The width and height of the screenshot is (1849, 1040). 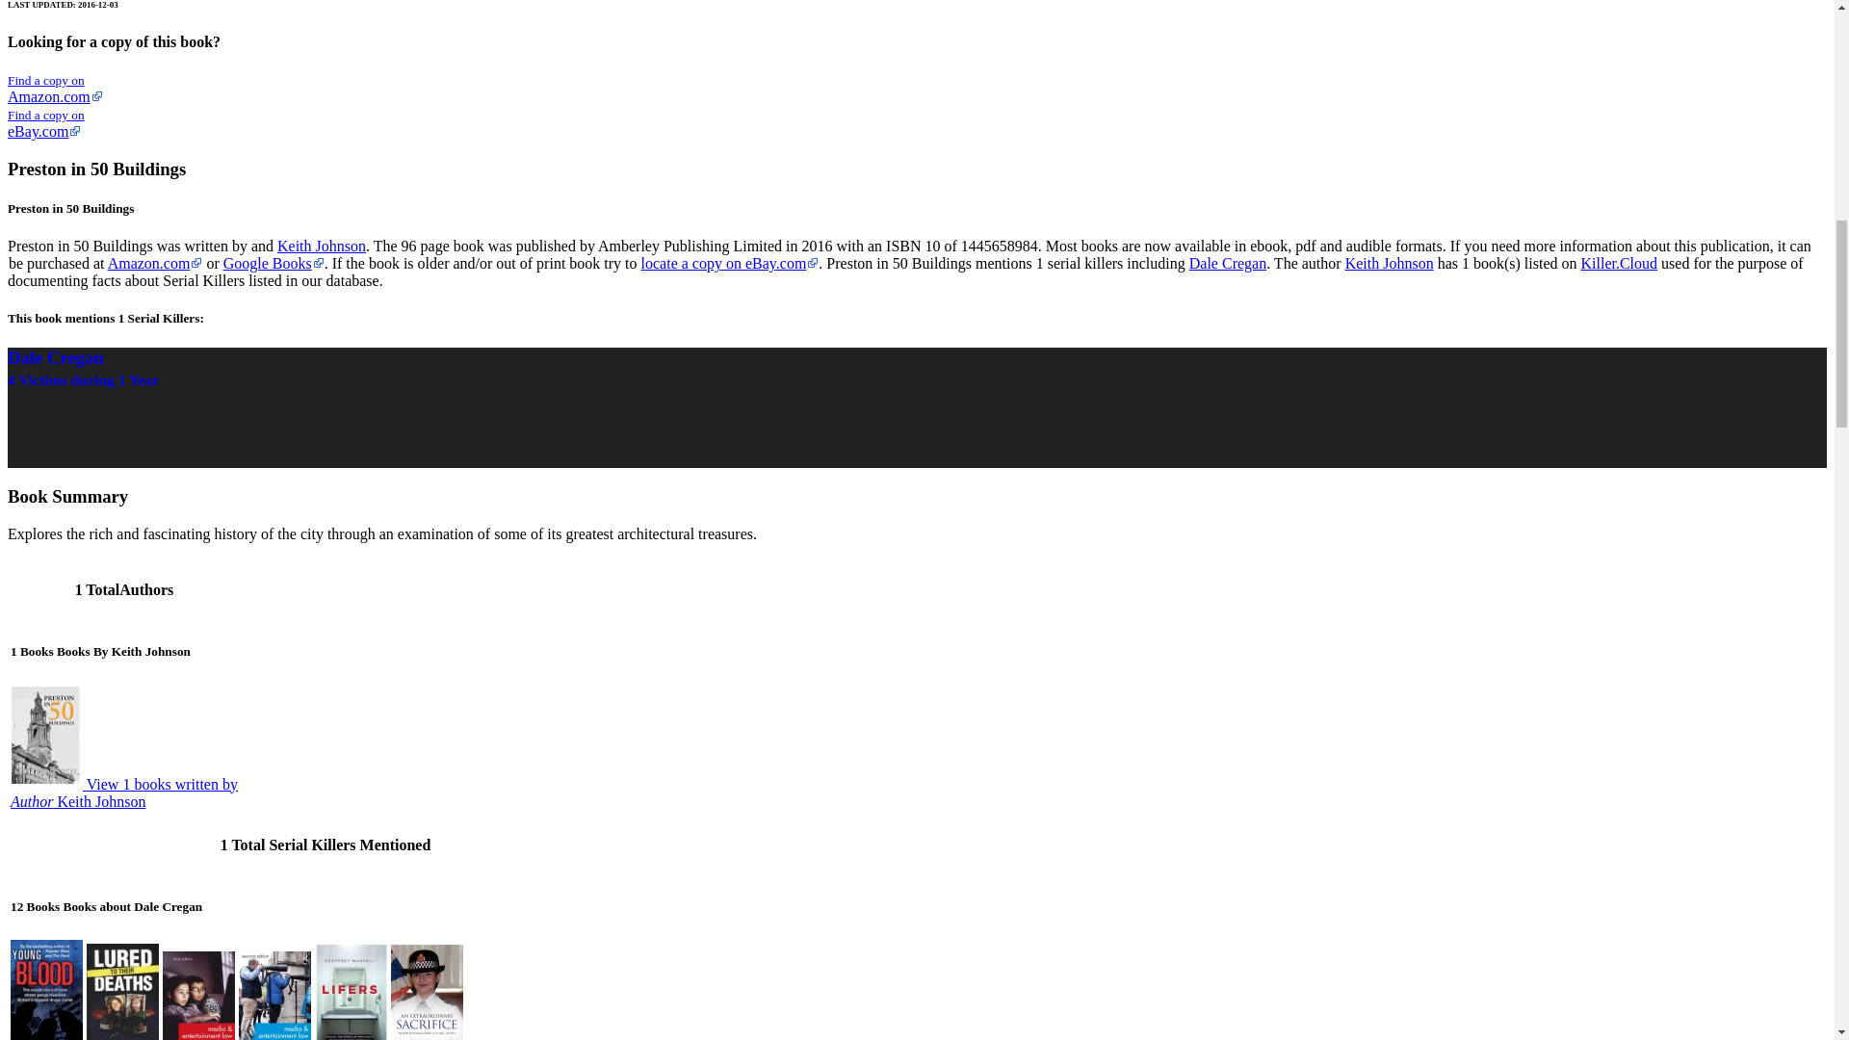 What do you see at coordinates (1620, 262) in the screenshot?
I see `Amazon.com` at bounding box center [1620, 262].